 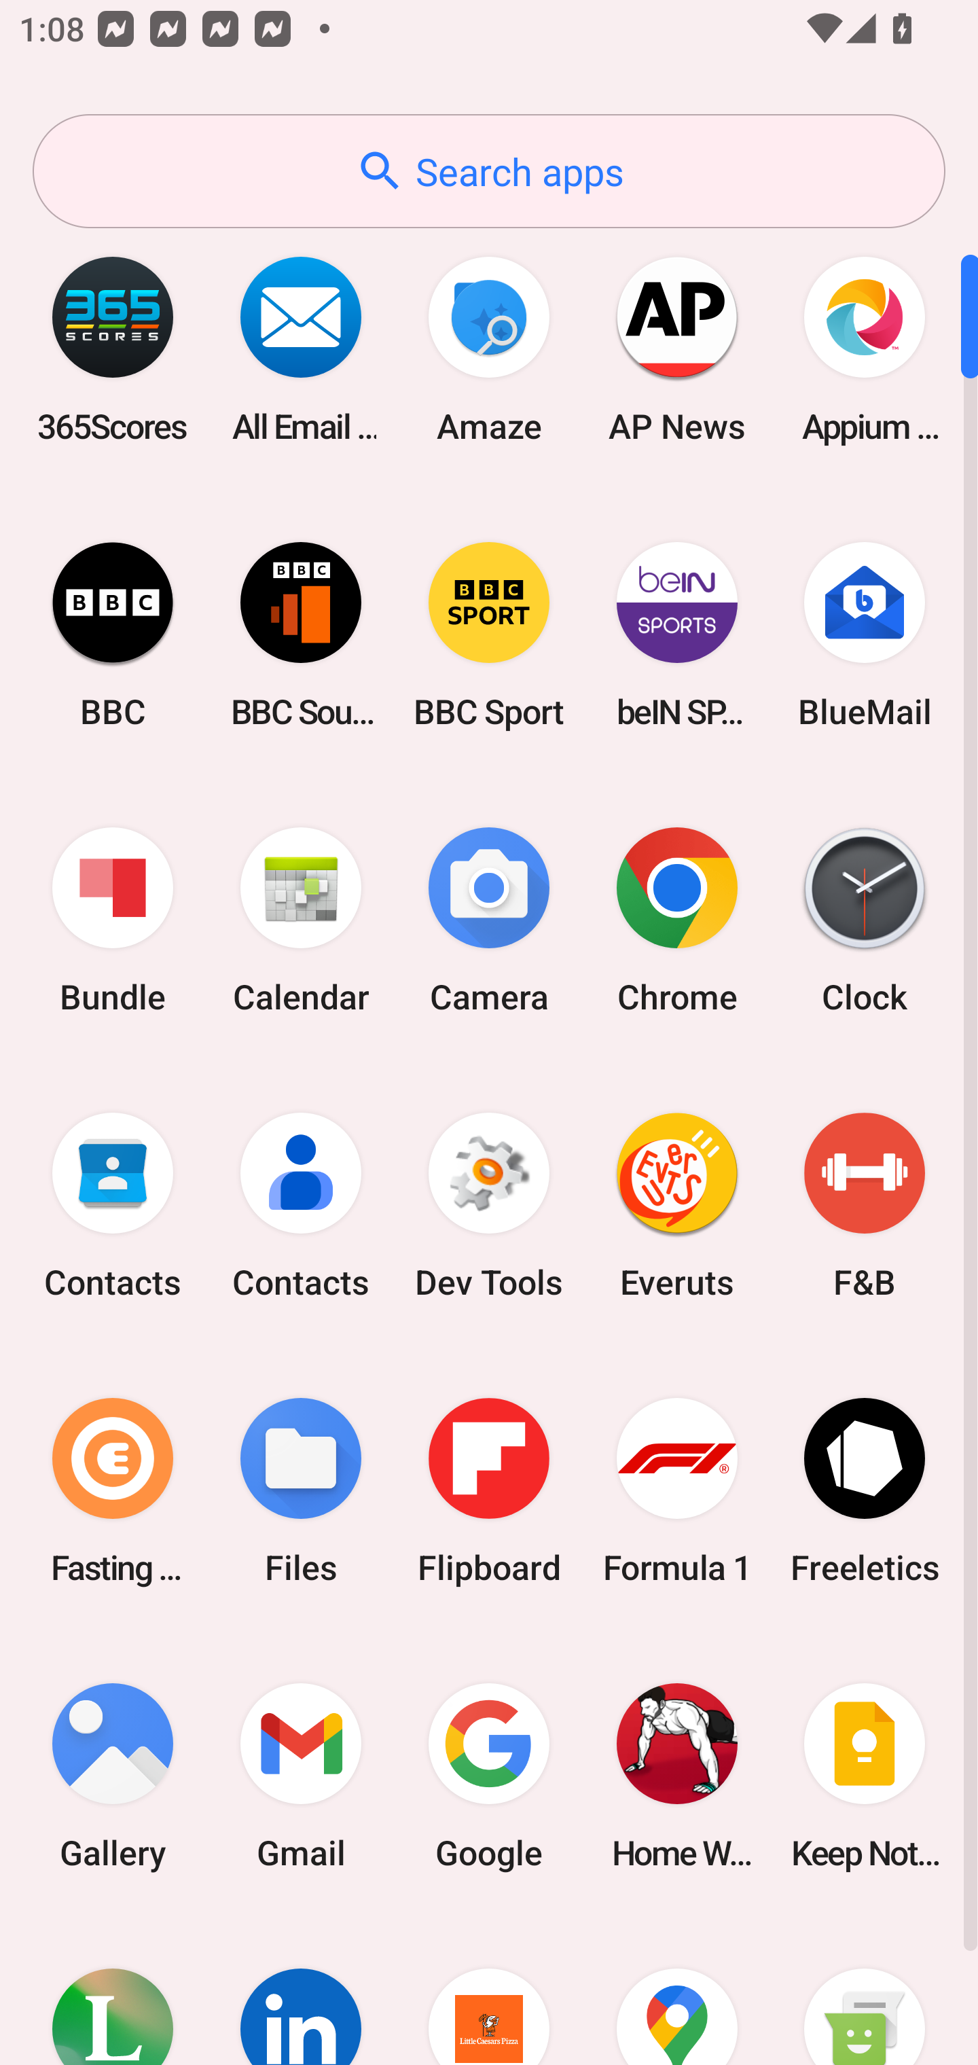 What do you see at coordinates (676, 349) in the screenshot?
I see `AP News` at bounding box center [676, 349].